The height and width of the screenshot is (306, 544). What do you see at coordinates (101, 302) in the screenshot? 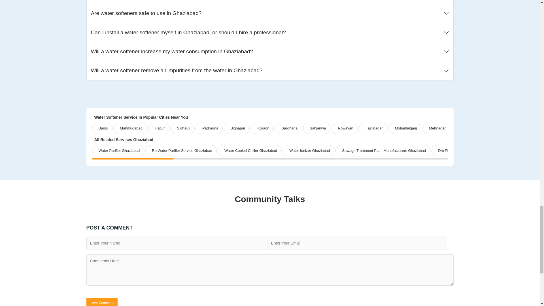
I see `Leave Comments` at bounding box center [101, 302].